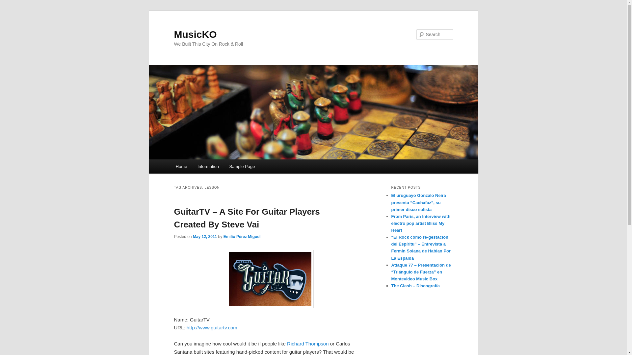 The height and width of the screenshot is (355, 632). Describe the element at coordinates (242, 166) in the screenshot. I see `Sample Page` at that location.